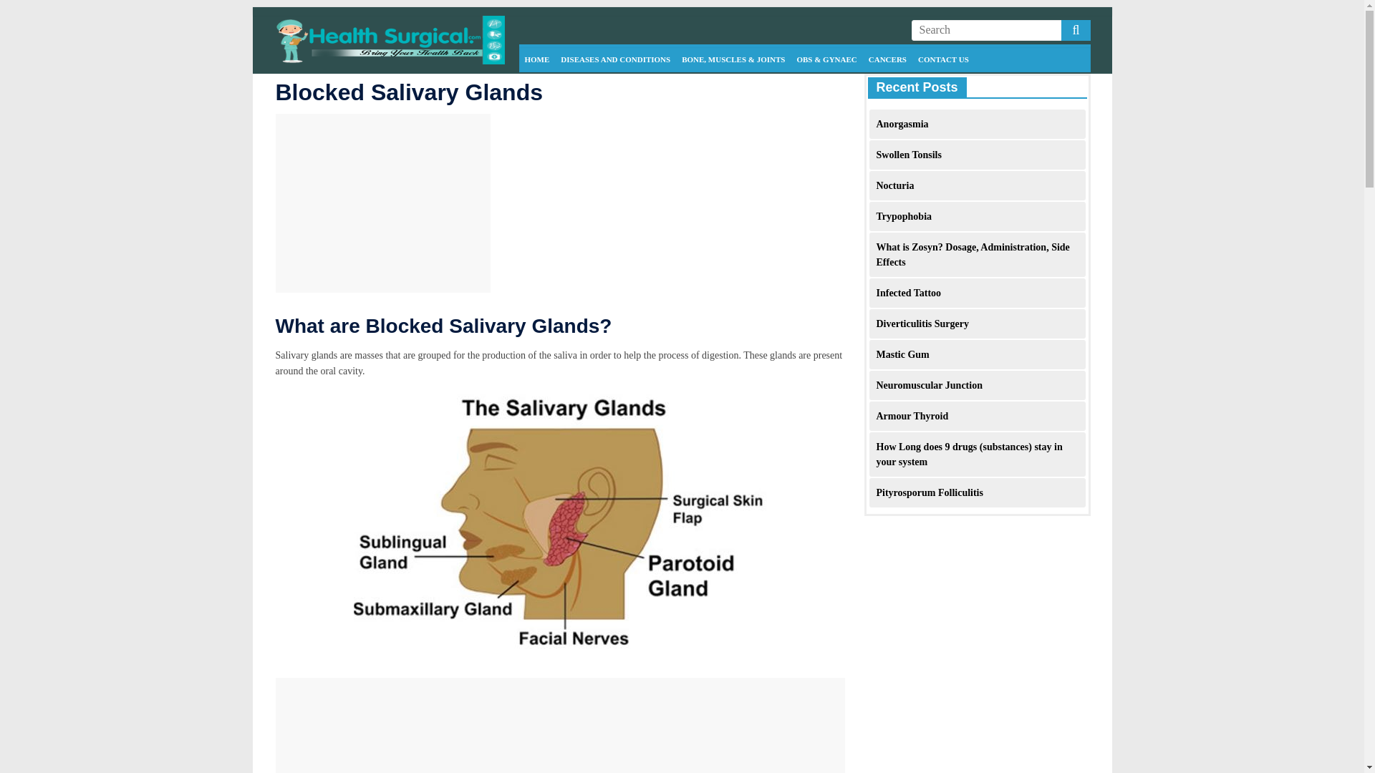  What do you see at coordinates (389, 24) in the screenshot?
I see `HealthSurgical.com` at bounding box center [389, 24].